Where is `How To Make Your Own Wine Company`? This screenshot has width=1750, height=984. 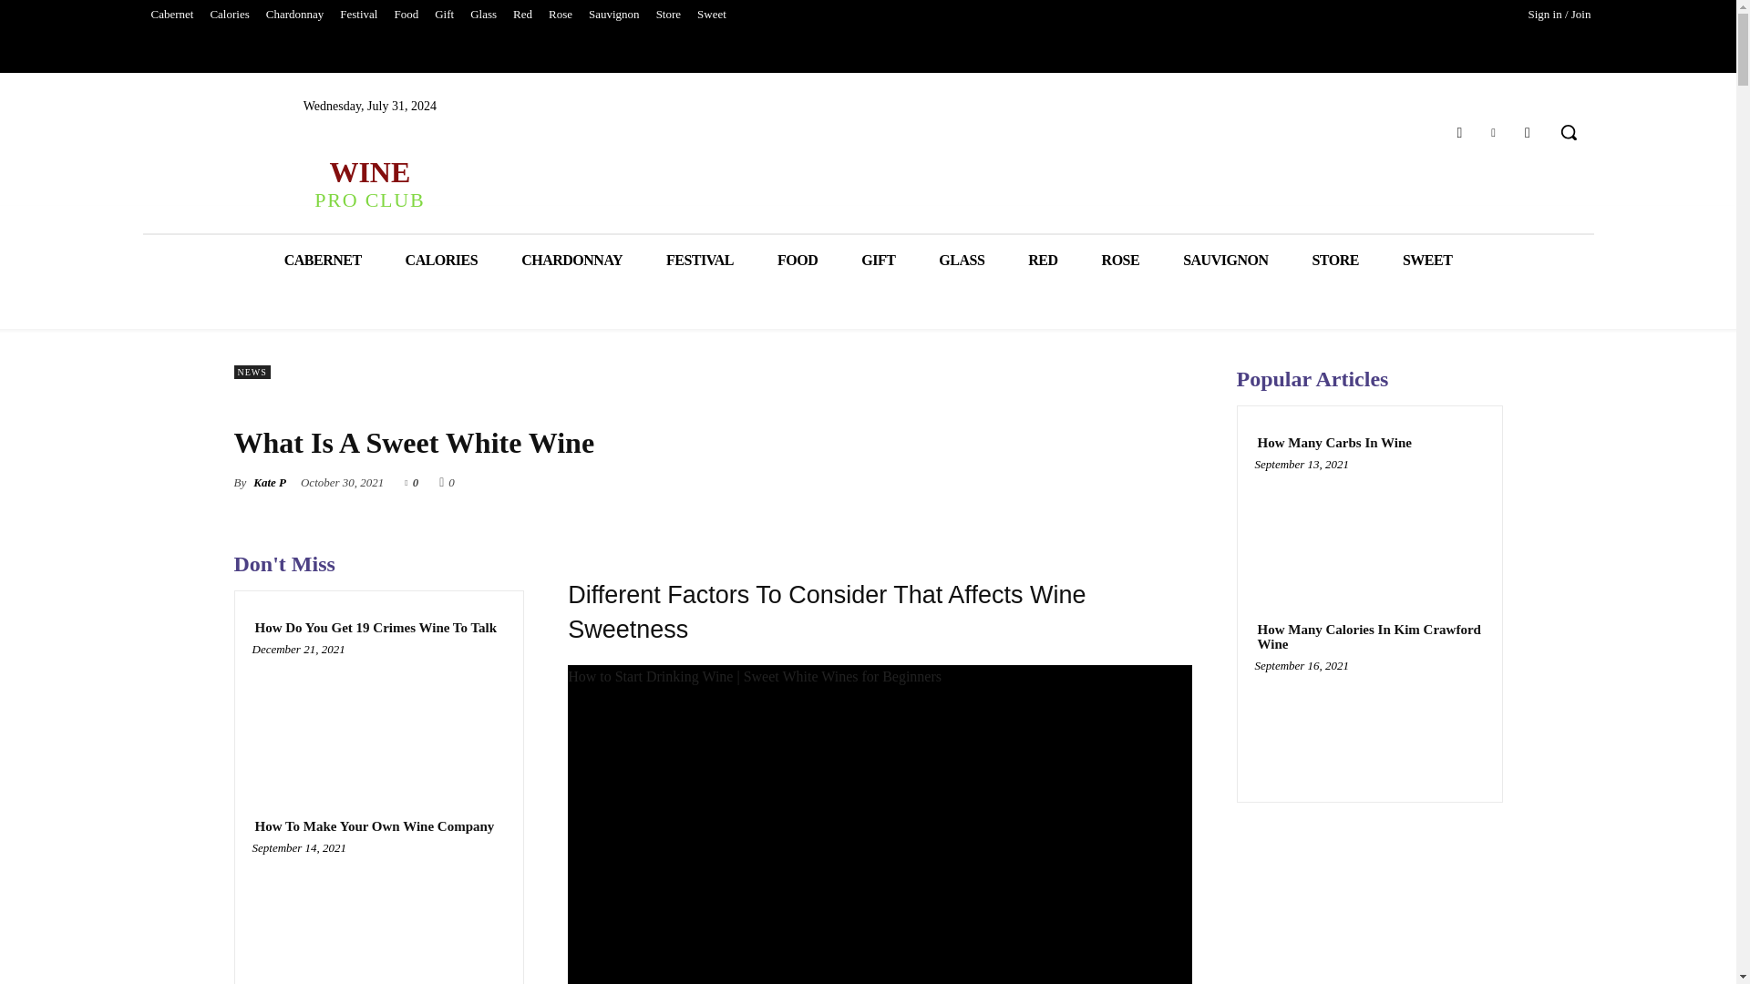
How To Make Your Own Wine Company is located at coordinates (378, 915).